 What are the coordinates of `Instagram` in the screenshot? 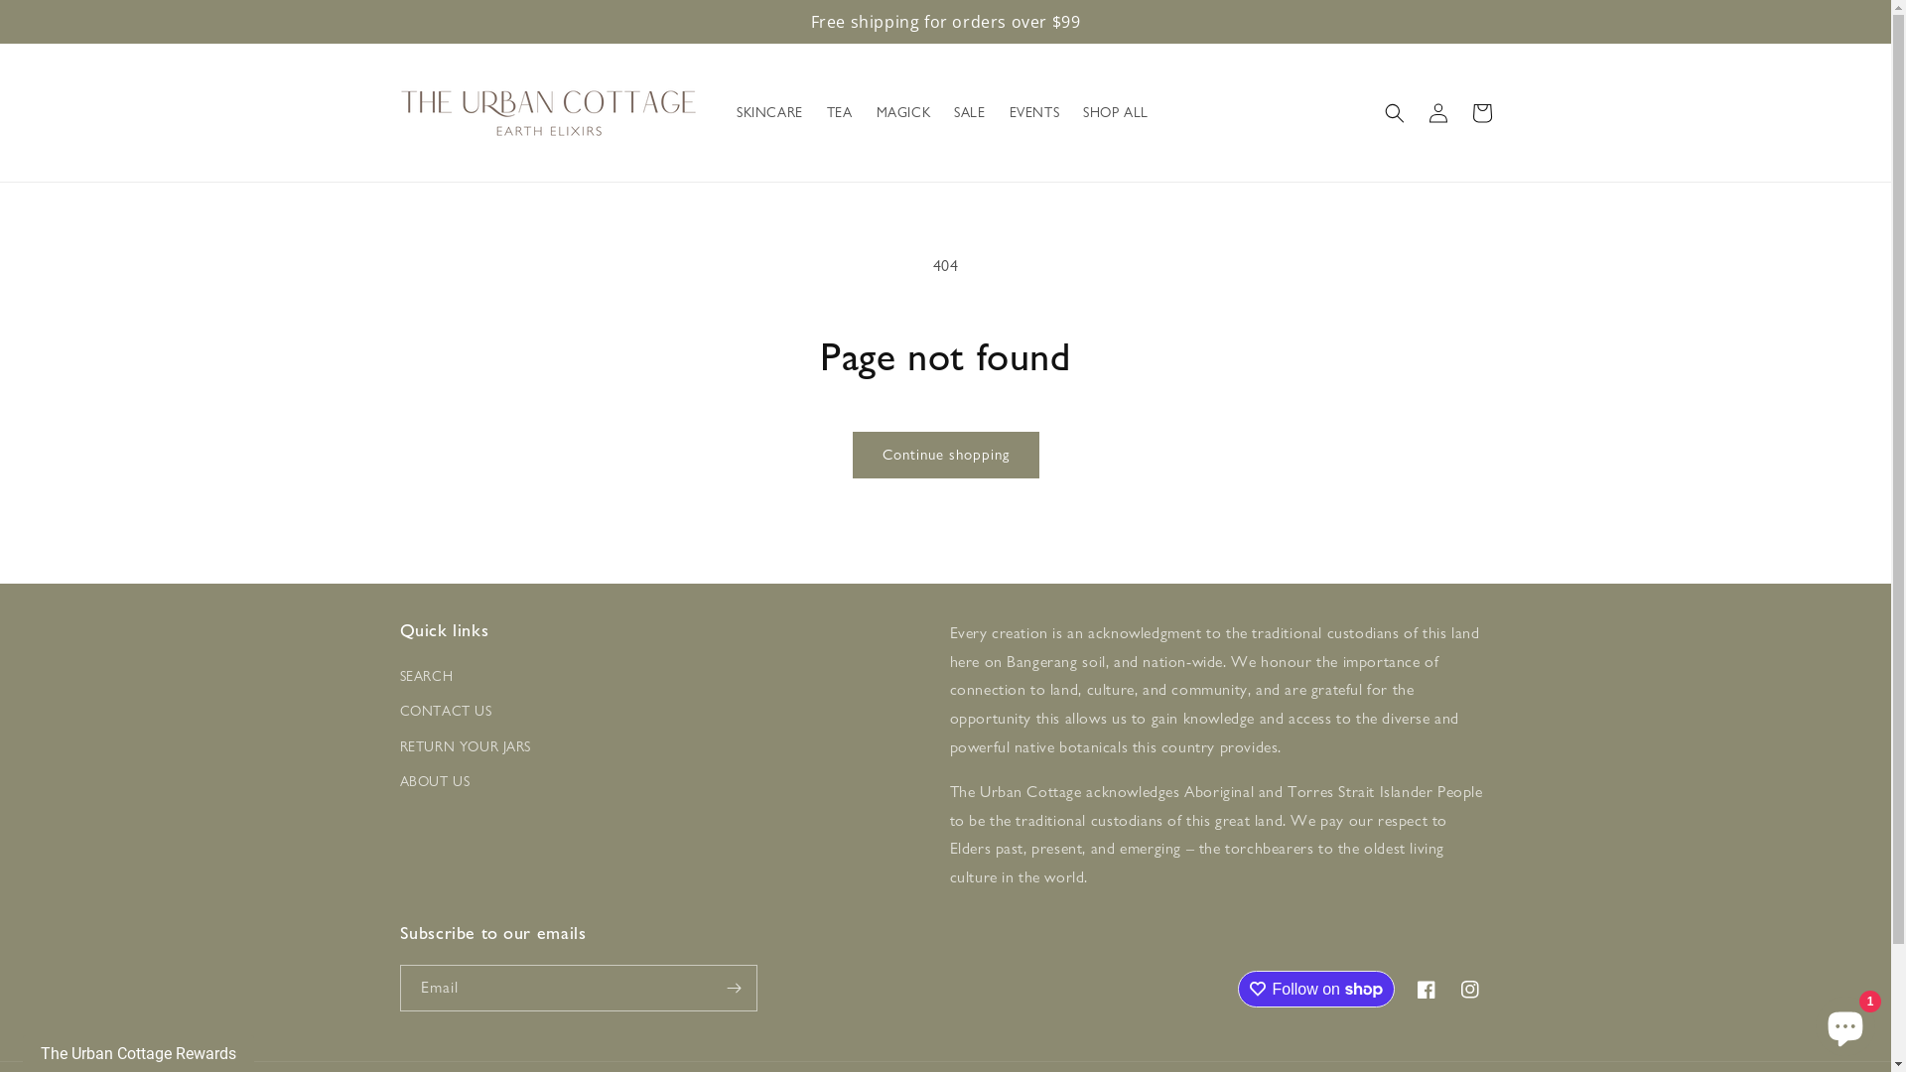 It's located at (1469, 990).